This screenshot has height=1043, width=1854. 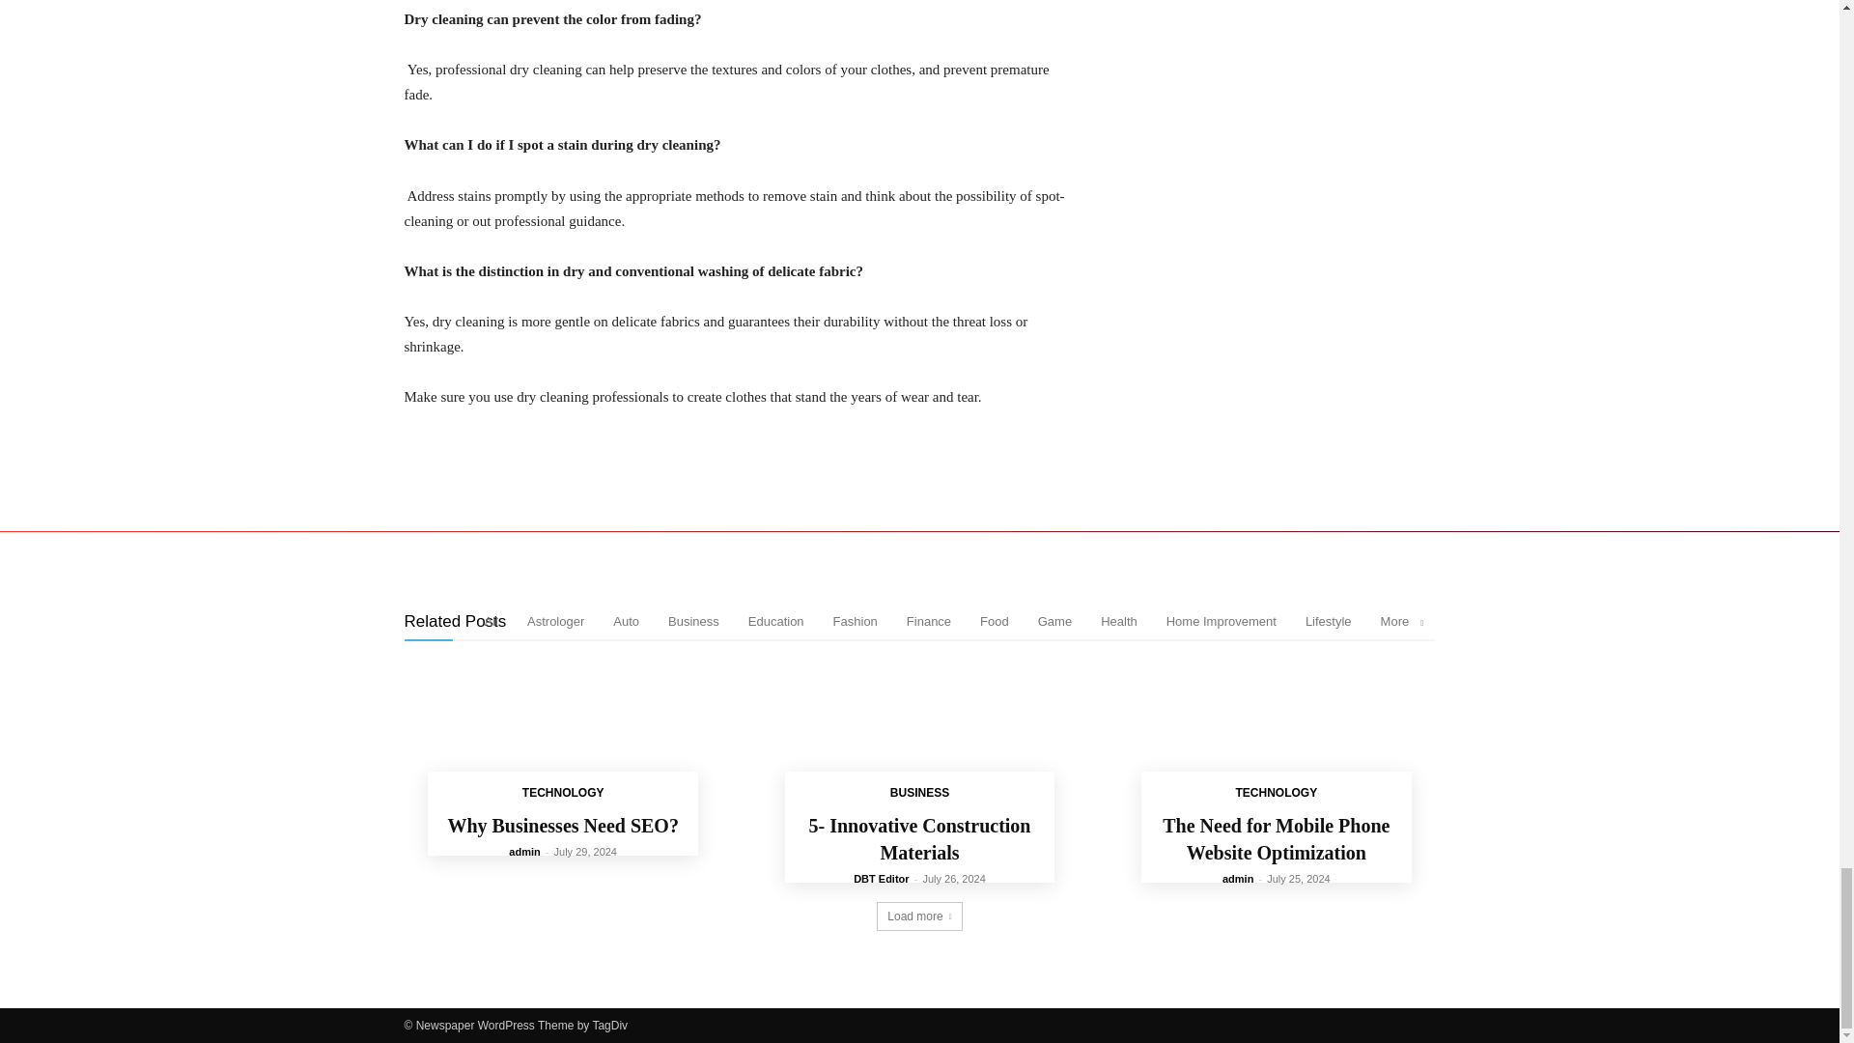 I want to click on The Need for Mobile Phone Website Optimization, so click(x=1277, y=740).